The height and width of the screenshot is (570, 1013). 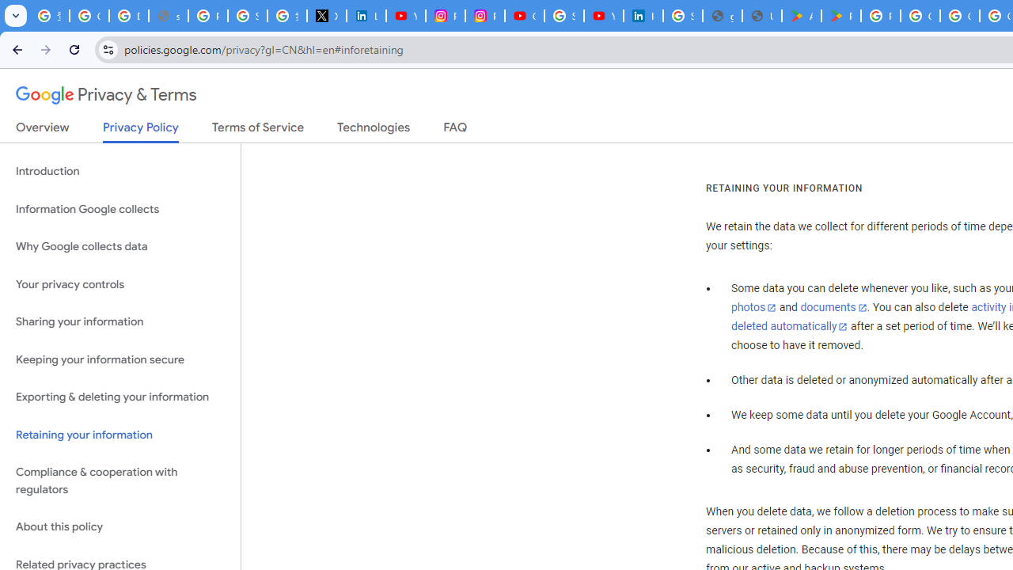 I want to click on X, so click(x=326, y=16).